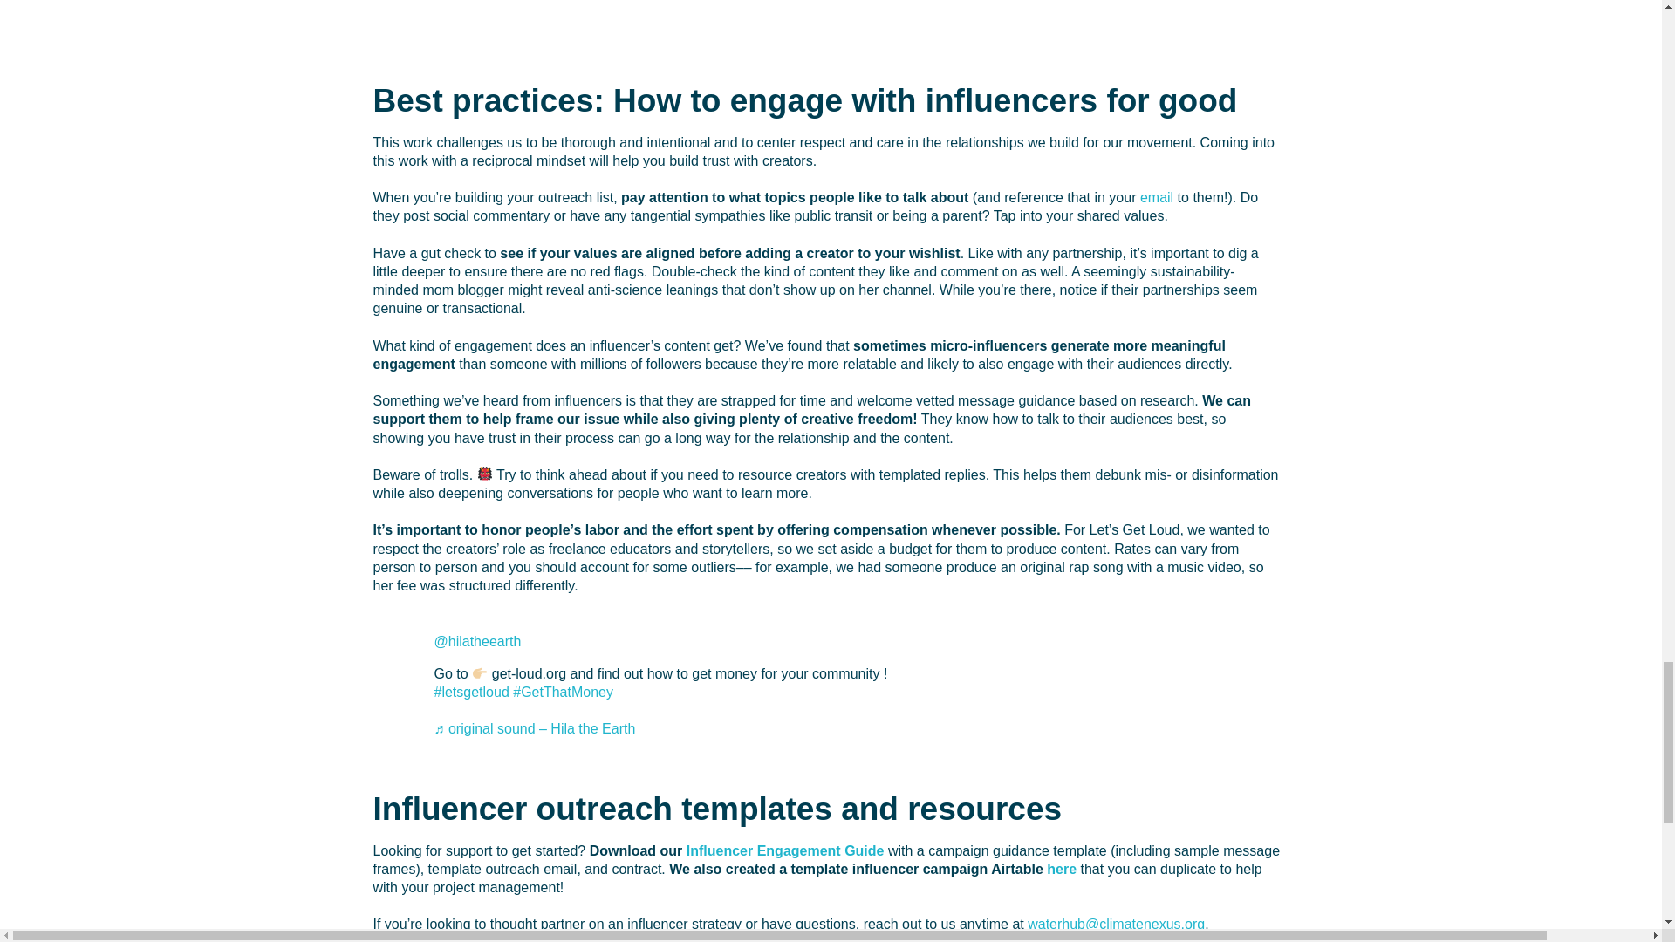 The image size is (1675, 942). Describe the element at coordinates (471, 693) in the screenshot. I see `letsgetloud` at that location.